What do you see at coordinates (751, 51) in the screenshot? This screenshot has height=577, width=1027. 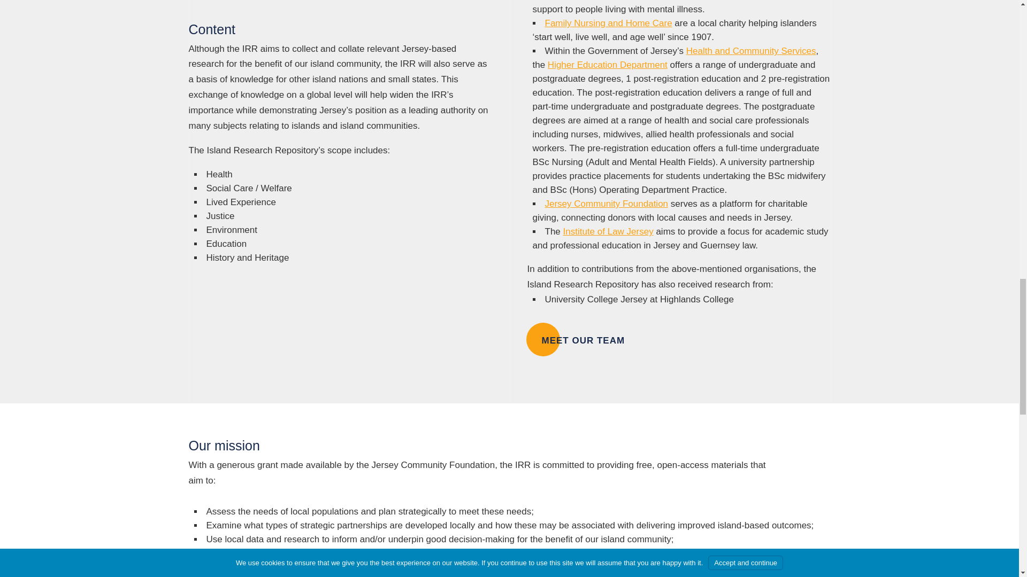 I see `Health and Community Services` at bounding box center [751, 51].